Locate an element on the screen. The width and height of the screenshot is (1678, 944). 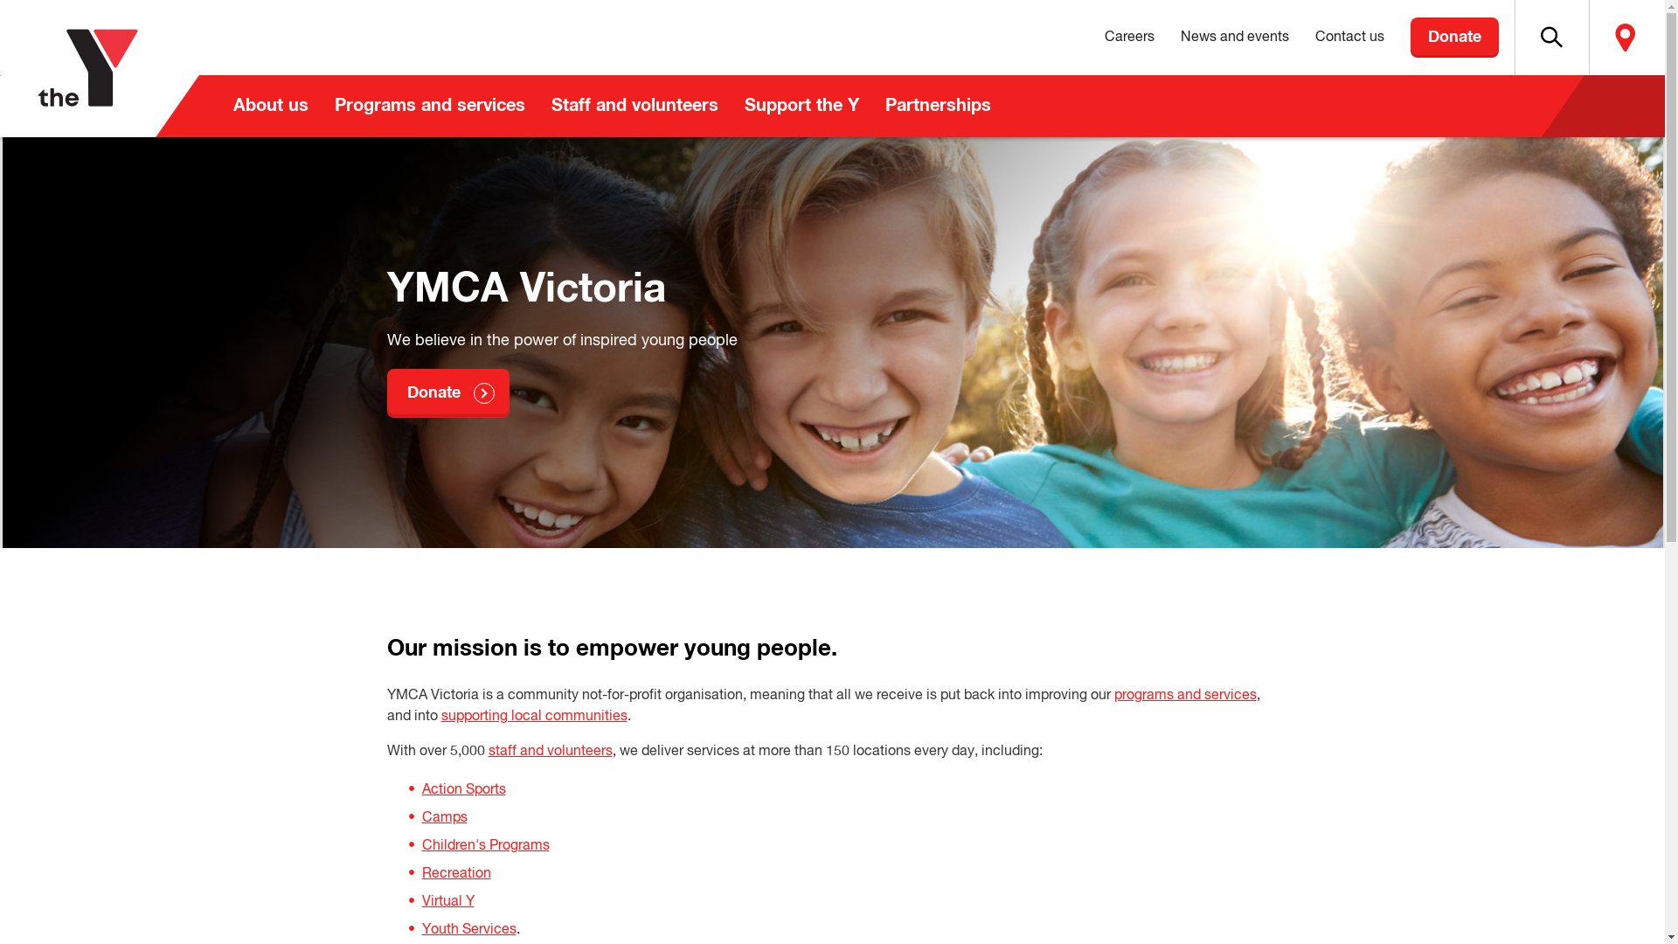
Careers is located at coordinates (1129, 38).